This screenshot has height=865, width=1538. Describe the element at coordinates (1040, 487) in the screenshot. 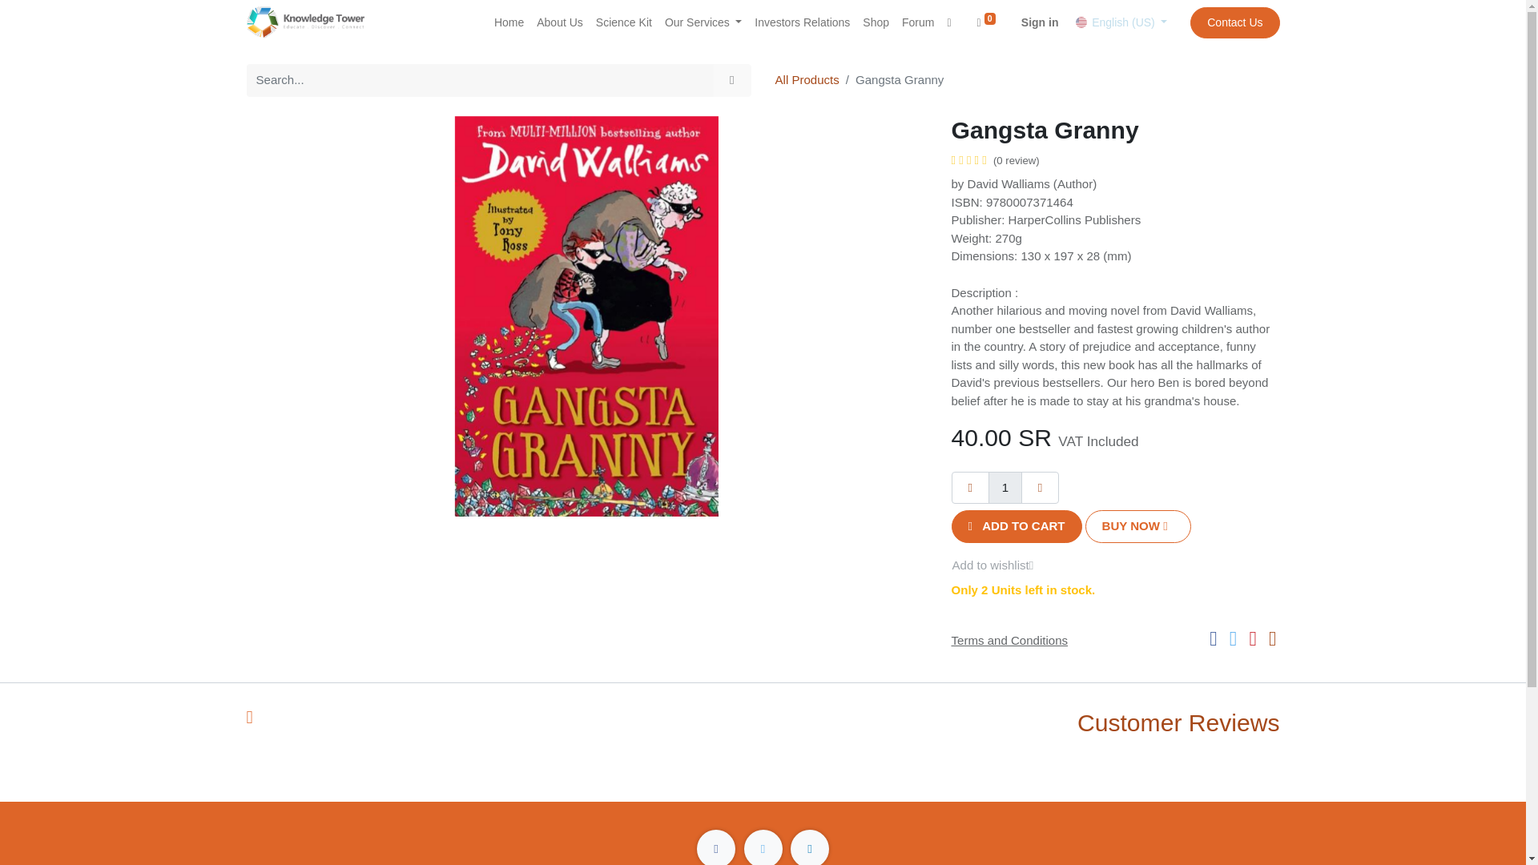

I see `Add one` at that location.